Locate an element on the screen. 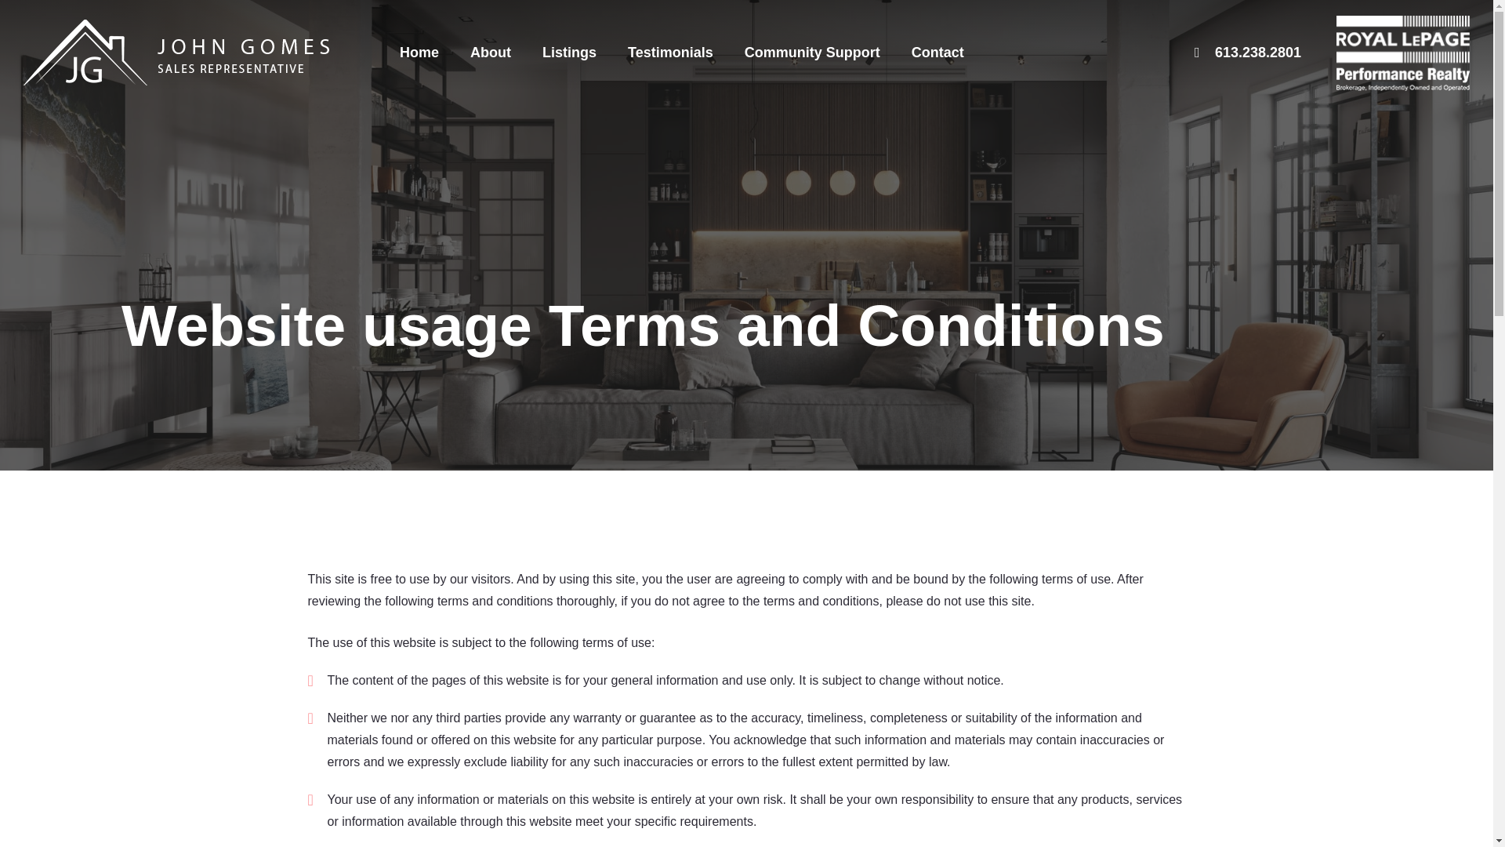  Testimonials is located at coordinates (670, 52).